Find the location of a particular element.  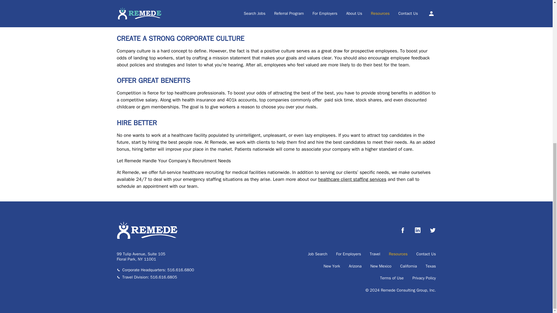

Contact Us is located at coordinates (426, 254).